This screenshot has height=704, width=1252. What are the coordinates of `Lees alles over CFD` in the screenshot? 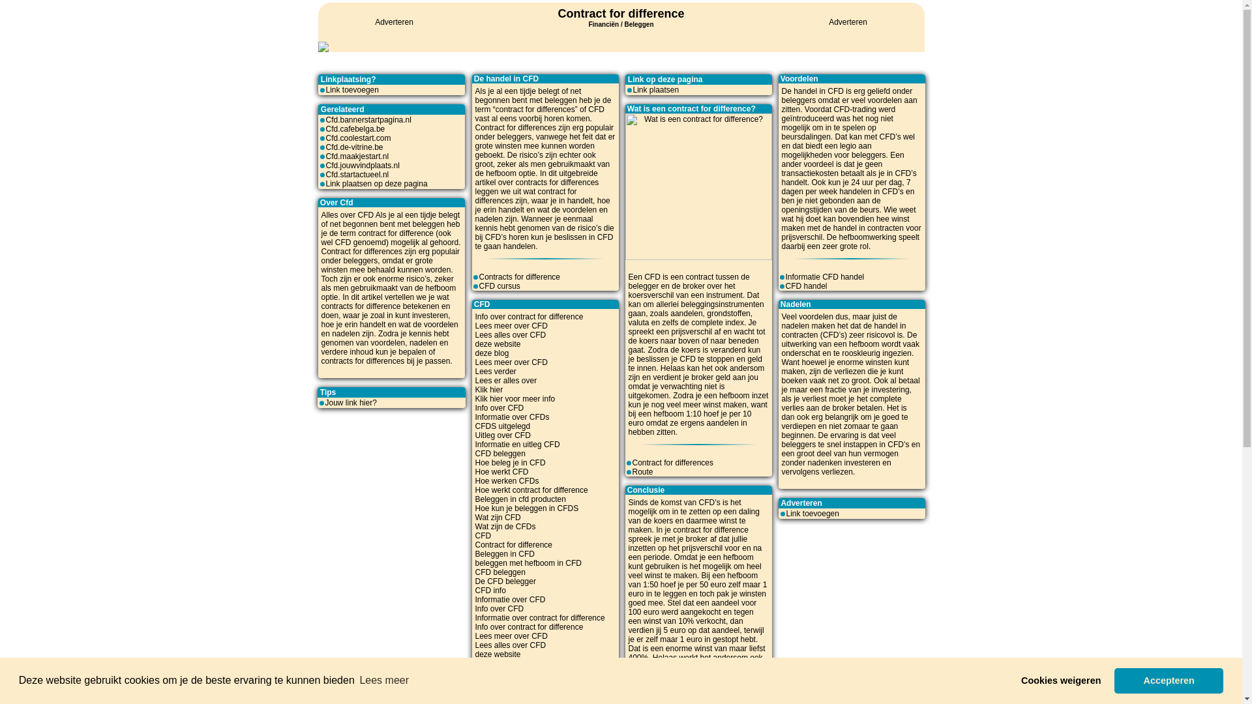 It's located at (510, 335).